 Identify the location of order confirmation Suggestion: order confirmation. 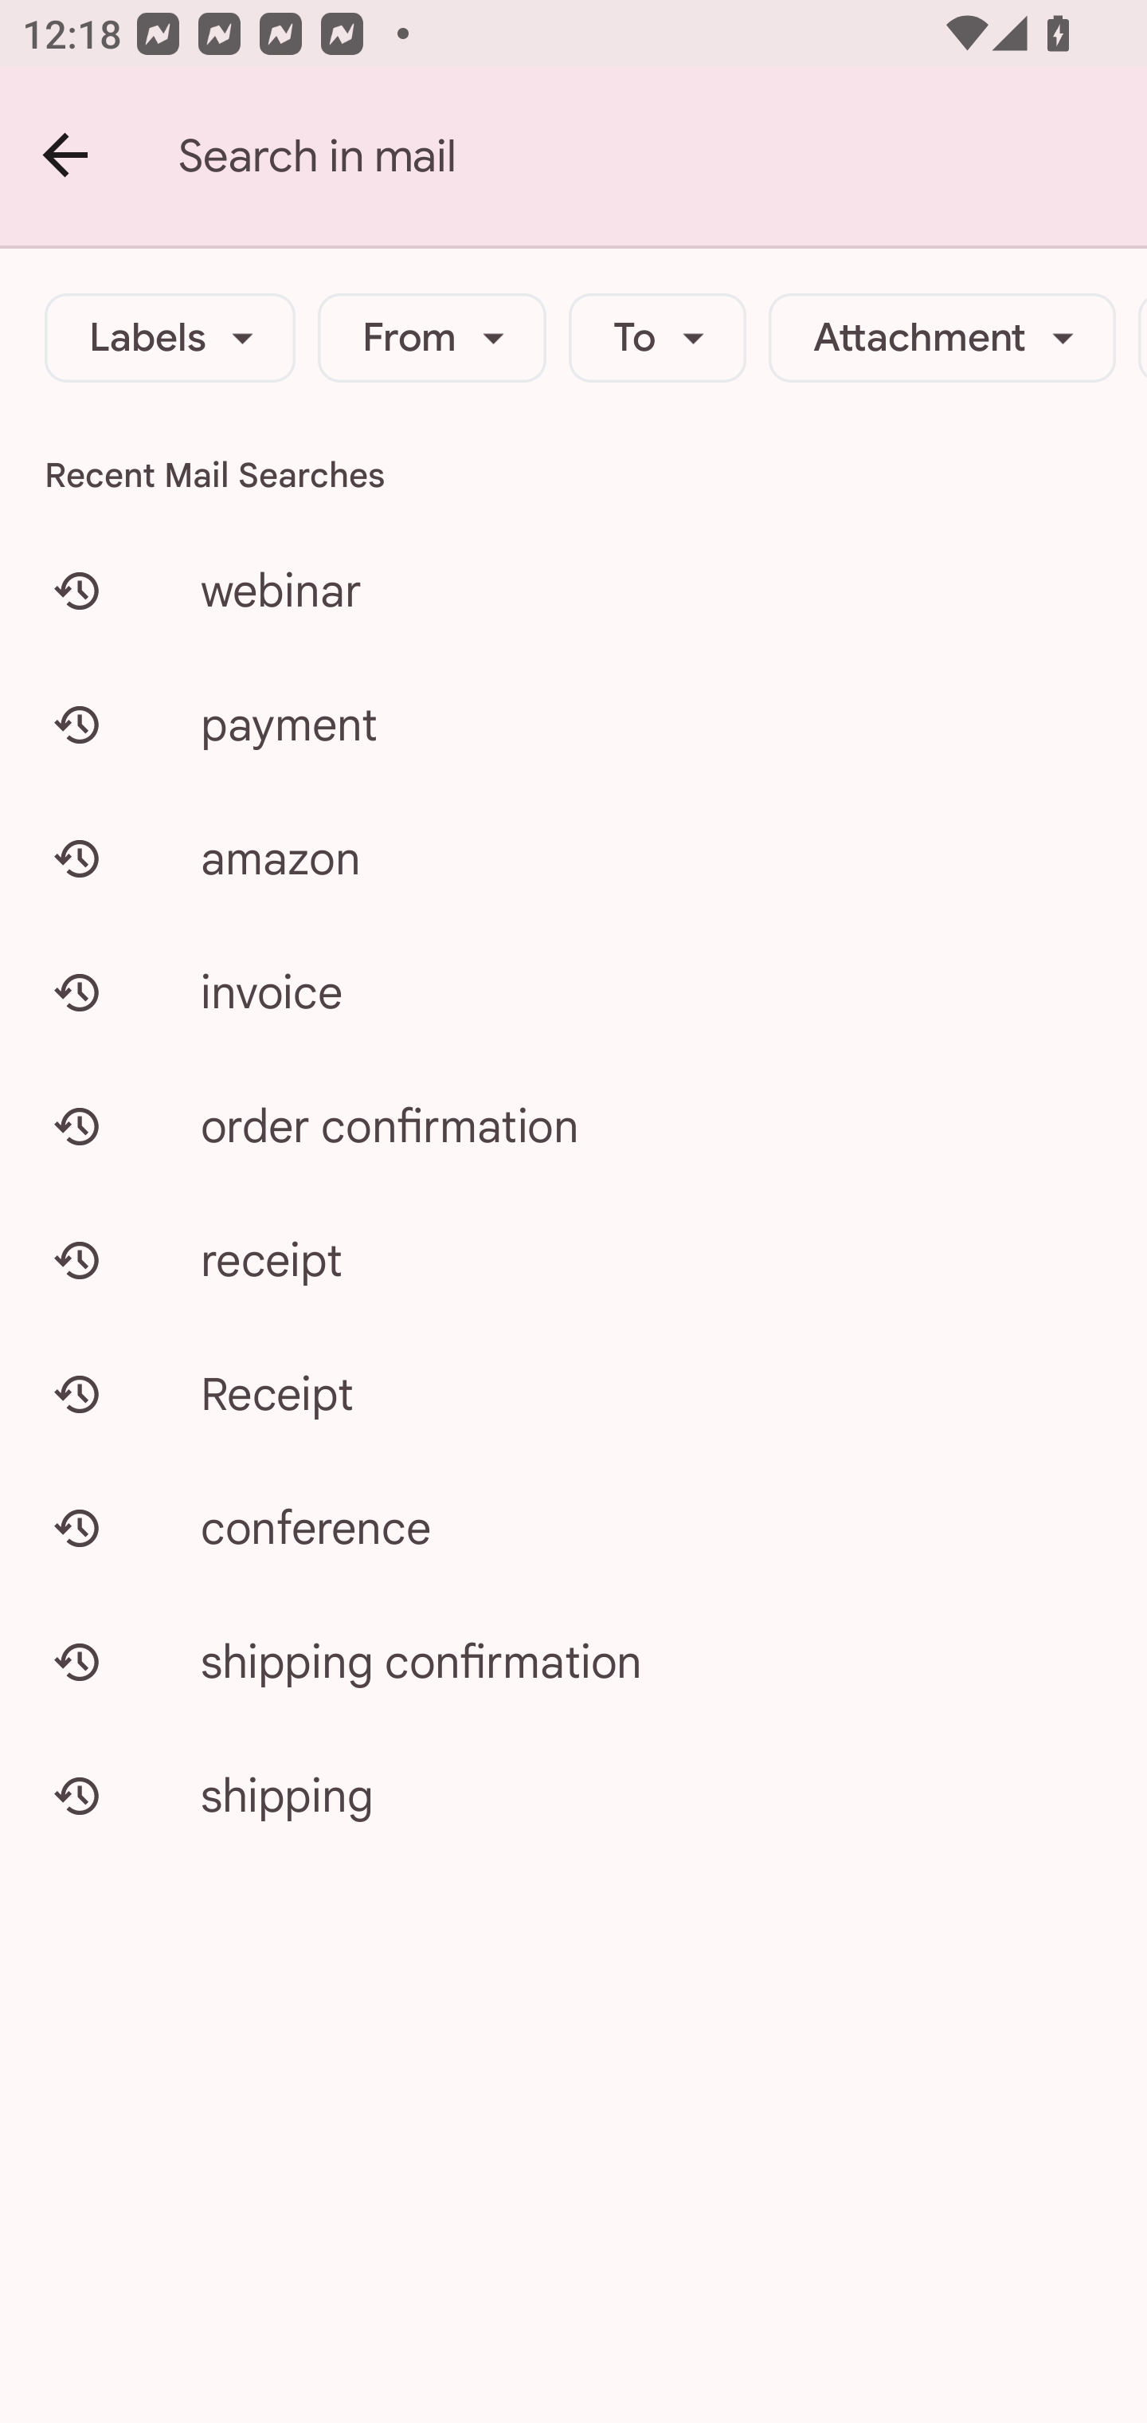
(573, 1125).